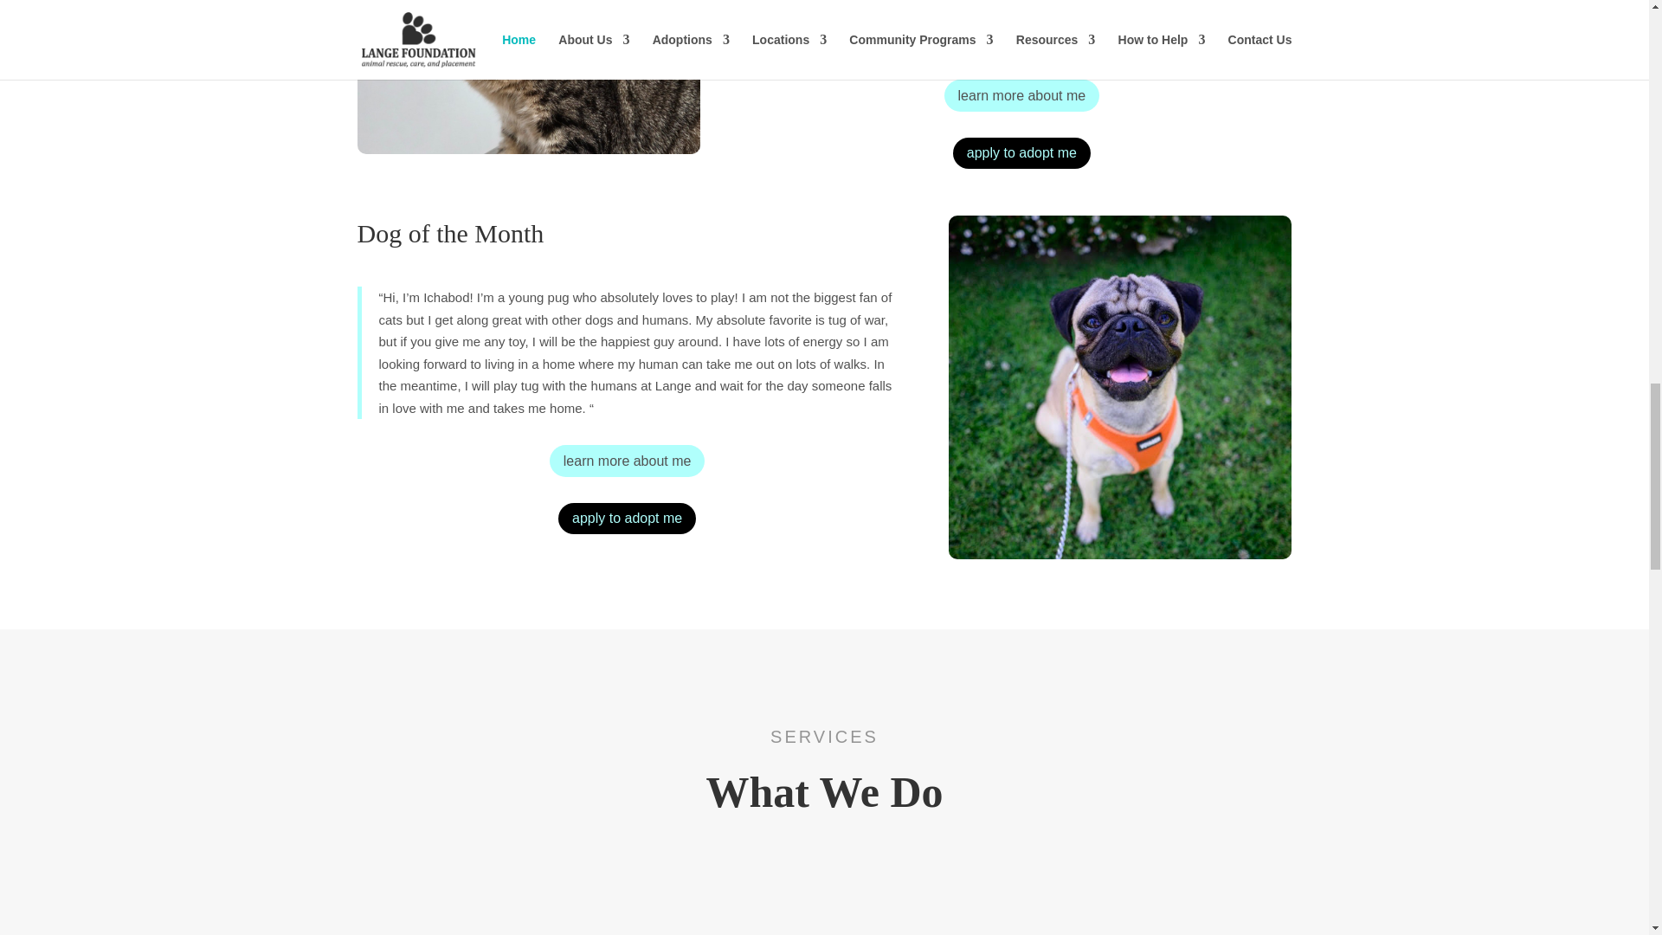 The width and height of the screenshot is (1662, 935). Describe the element at coordinates (627, 461) in the screenshot. I see `learn more about me` at that location.